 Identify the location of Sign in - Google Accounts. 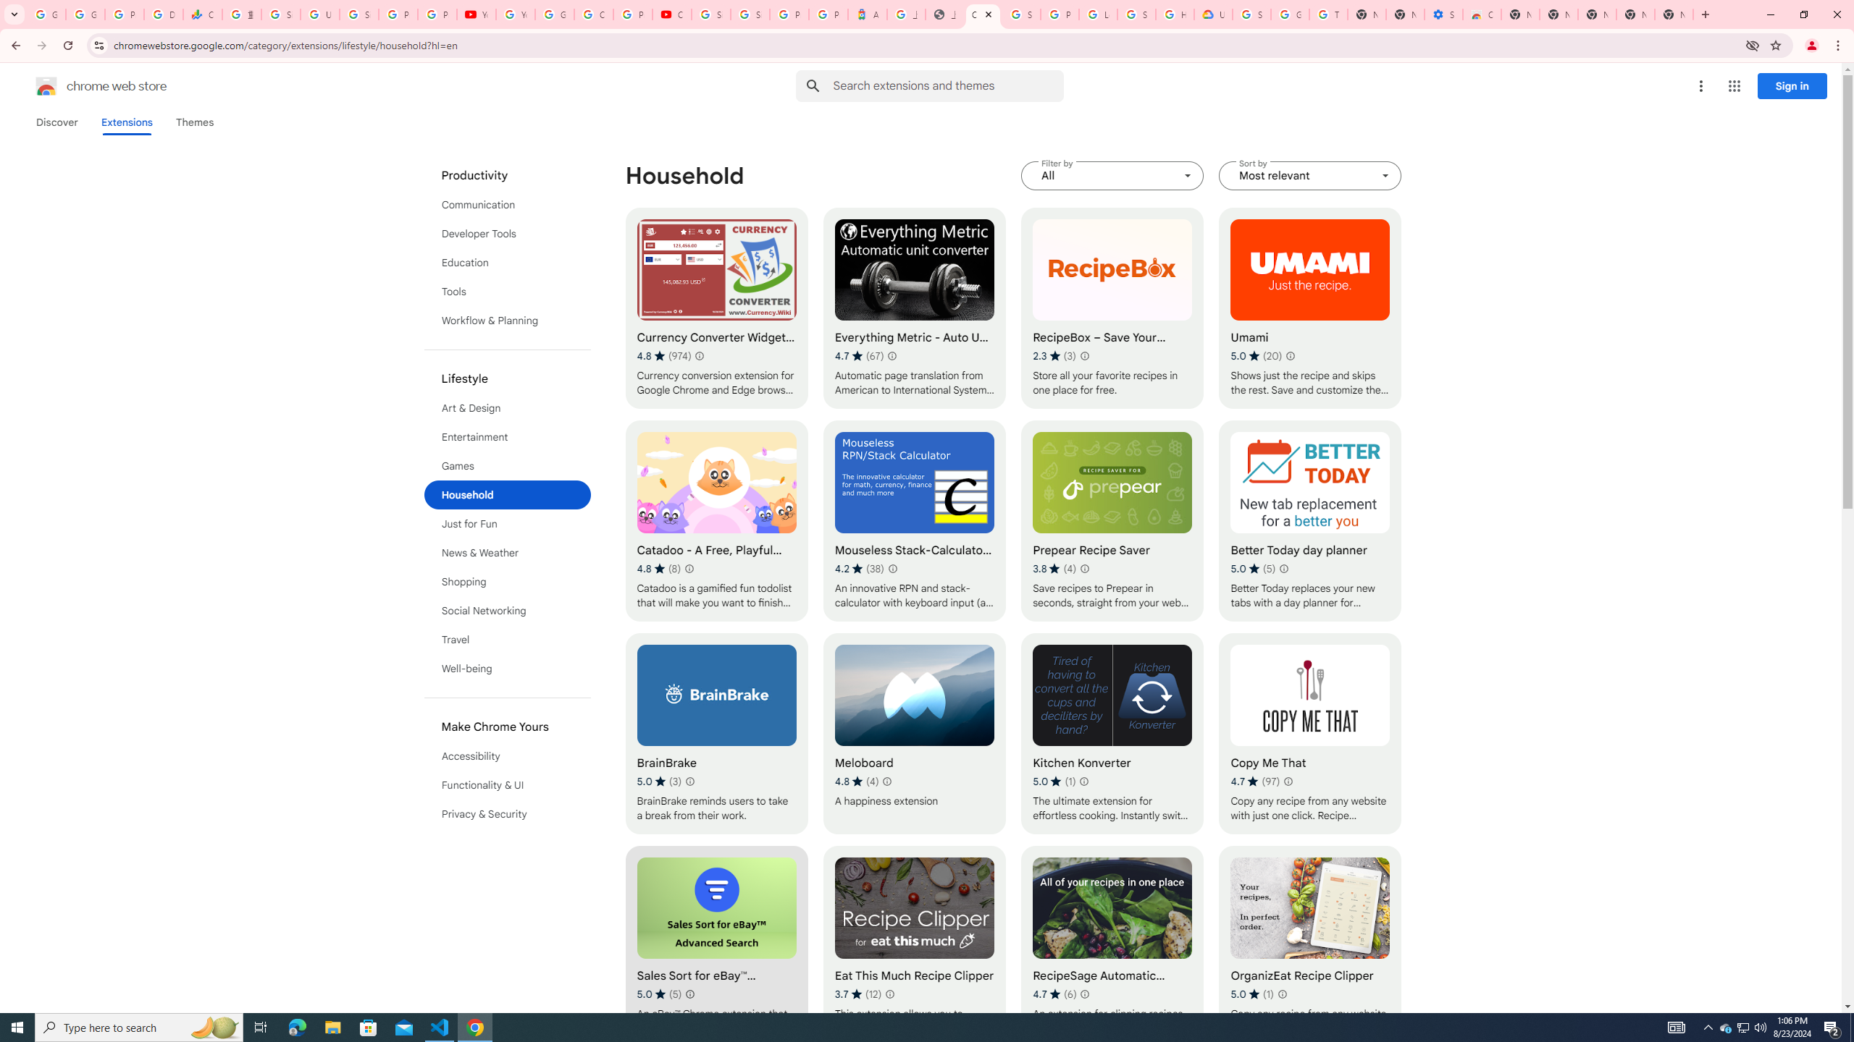
(1251, 14).